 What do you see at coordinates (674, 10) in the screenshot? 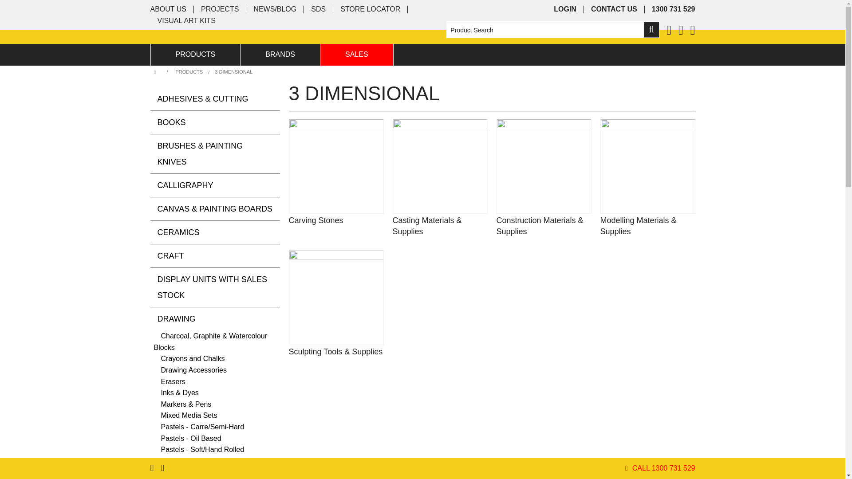
I see `1300 731 529` at bounding box center [674, 10].